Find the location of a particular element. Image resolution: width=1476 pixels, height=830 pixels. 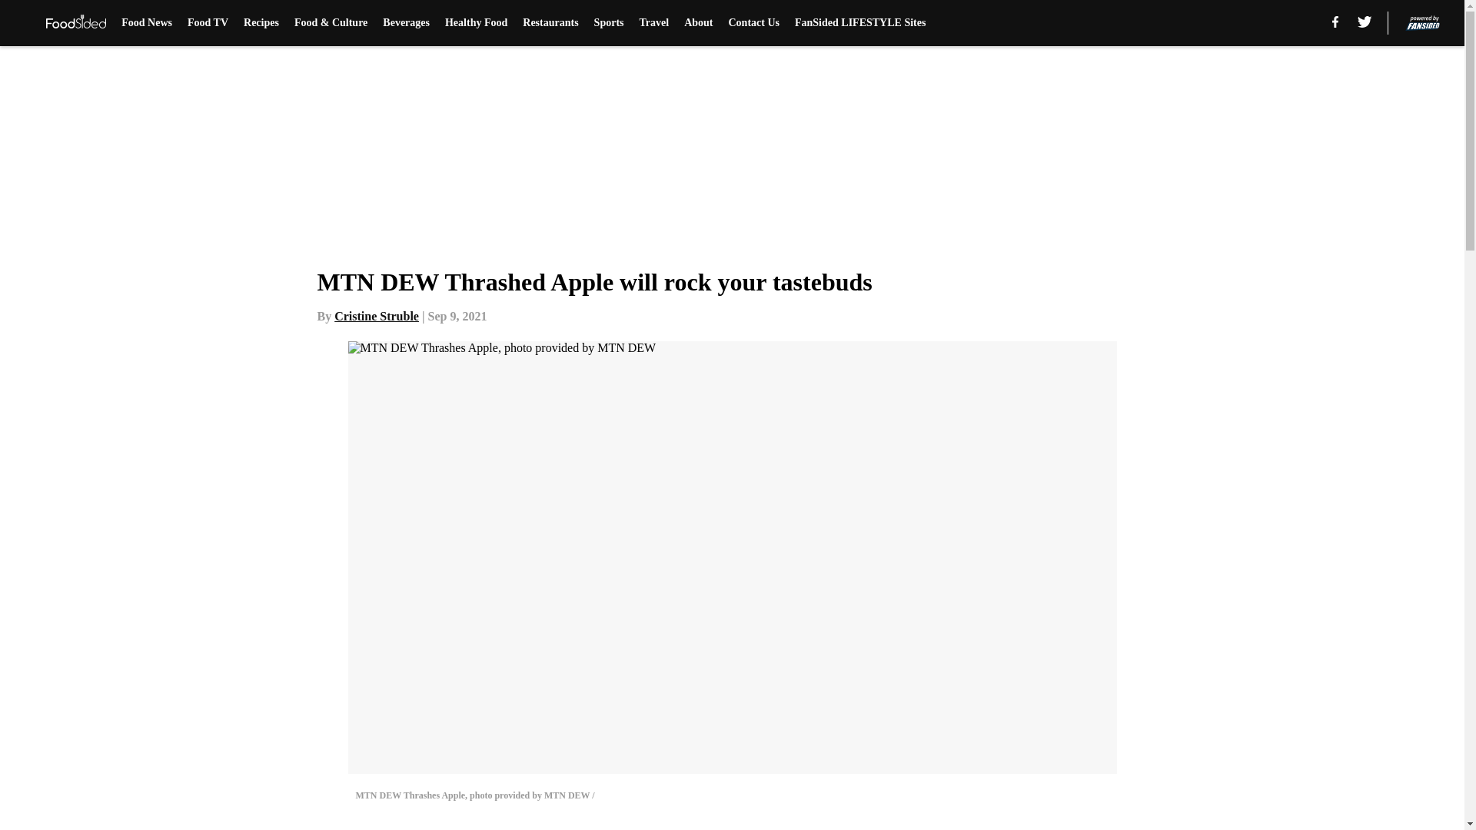

Sports is located at coordinates (609, 23).